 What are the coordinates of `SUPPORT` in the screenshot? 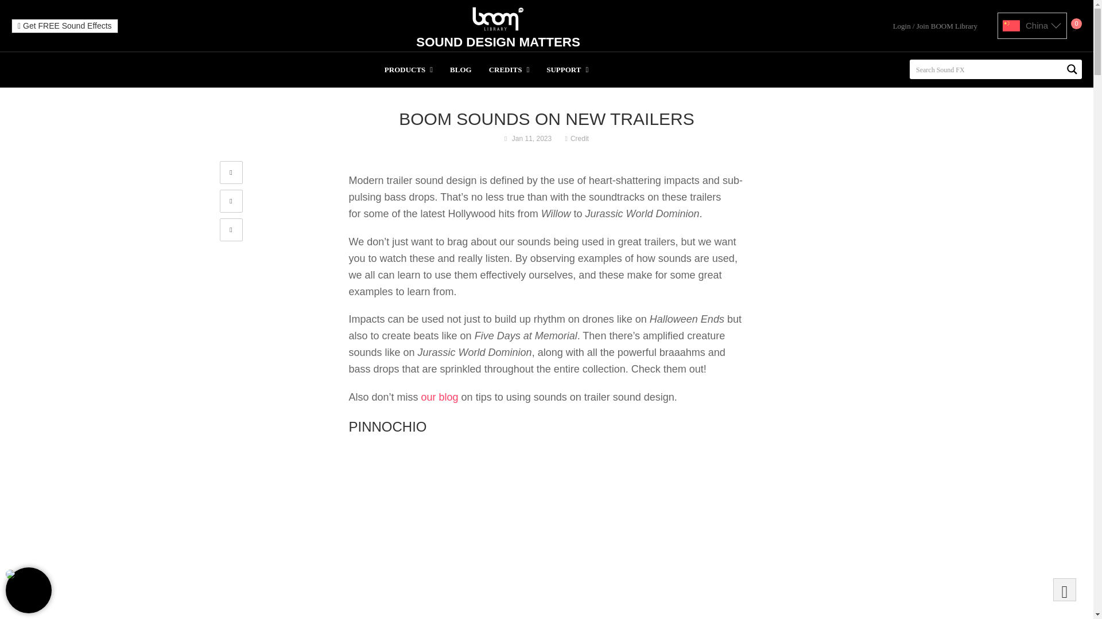 It's located at (567, 69).